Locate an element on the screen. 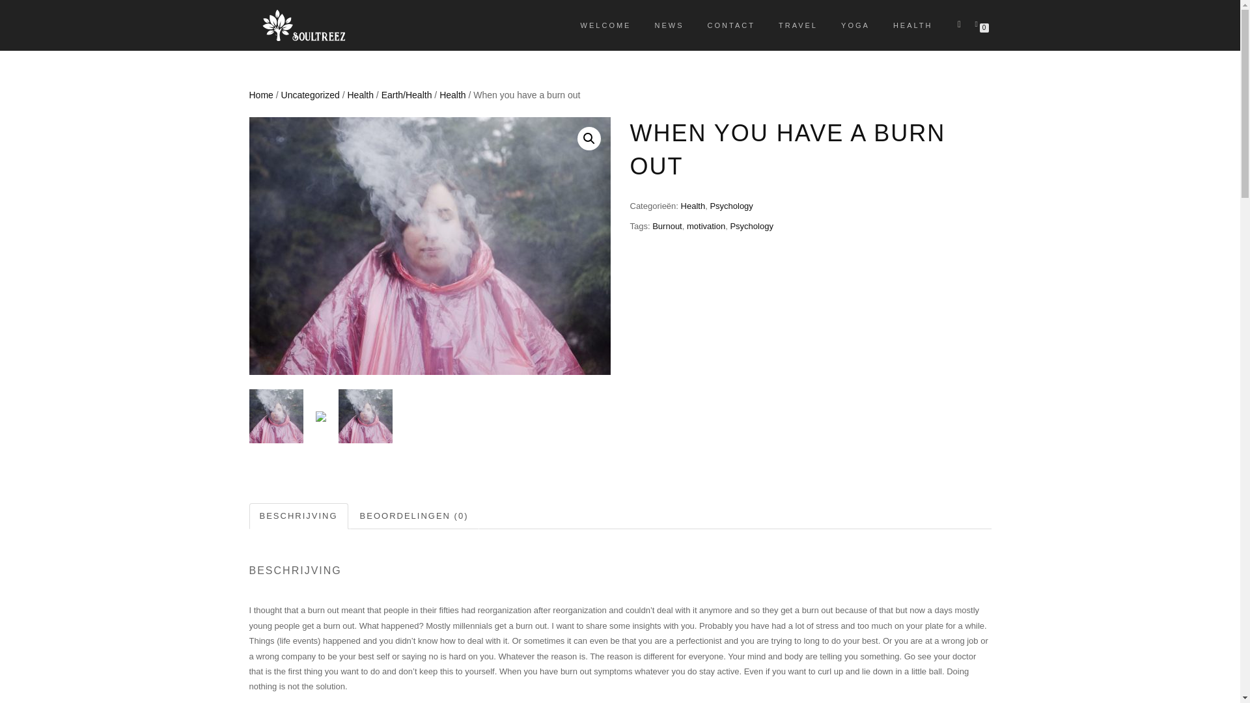 The height and width of the screenshot is (703, 1250). Home is located at coordinates (260, 95).